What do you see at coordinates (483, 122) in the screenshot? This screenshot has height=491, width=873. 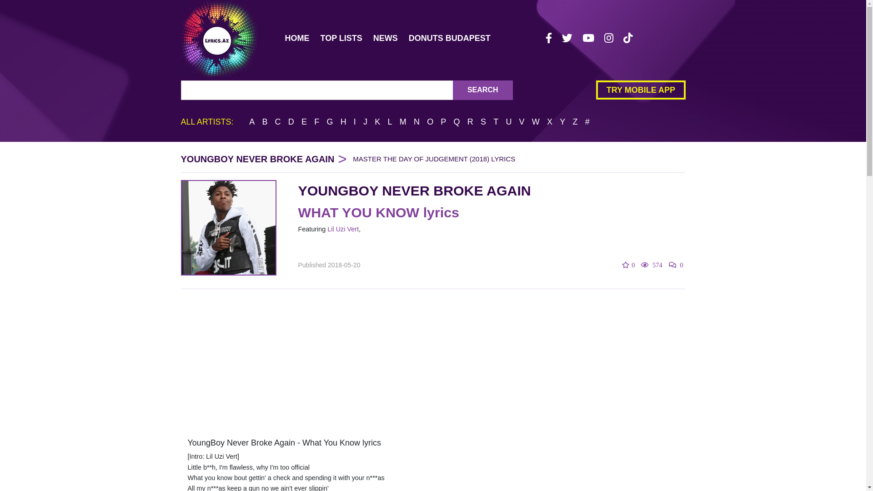 I see `S` at bounding box center [483, 122].